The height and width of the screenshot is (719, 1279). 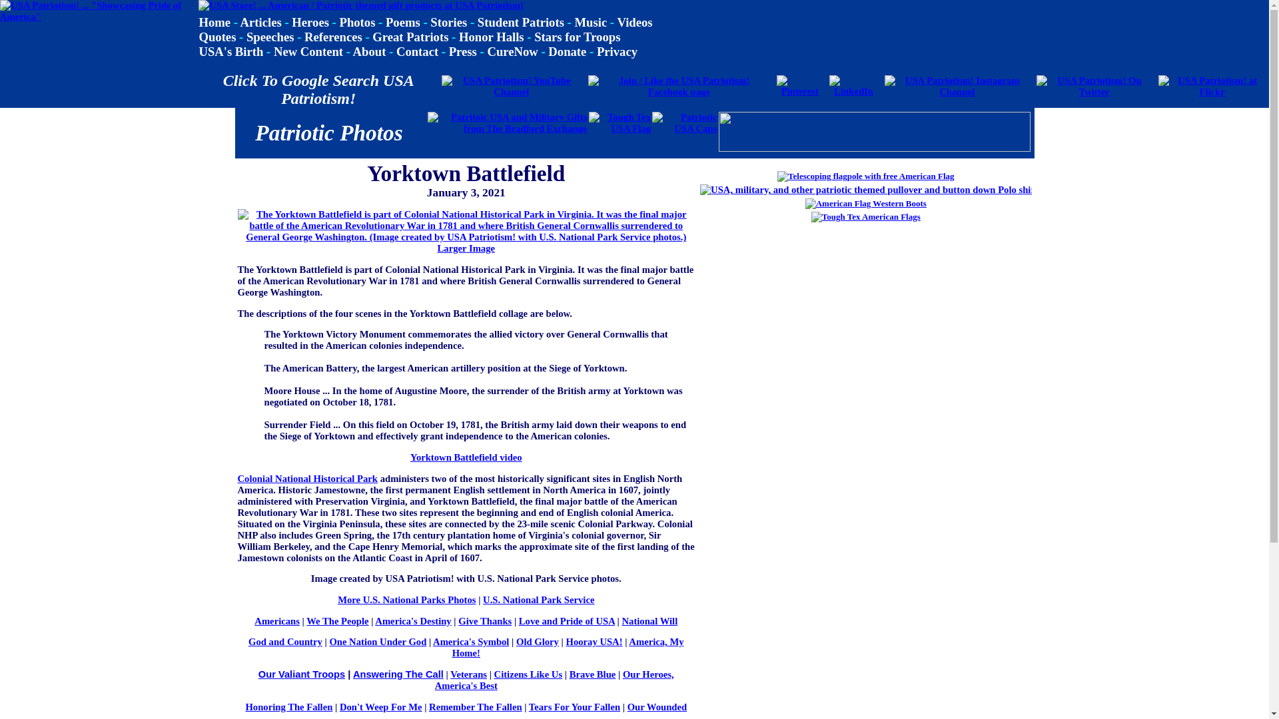 What do you see at coordinates (567, 51) in the screenshot?
I see `Donate` at bounding box center [567, 51].